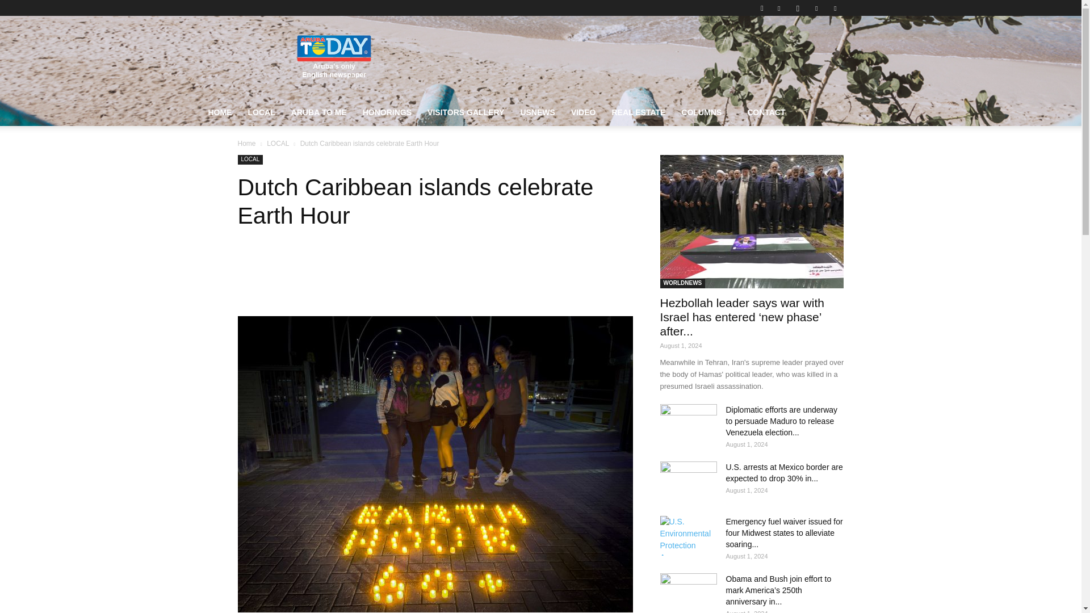  I want to click on VISITORS GALLERY, so click(466, 112).